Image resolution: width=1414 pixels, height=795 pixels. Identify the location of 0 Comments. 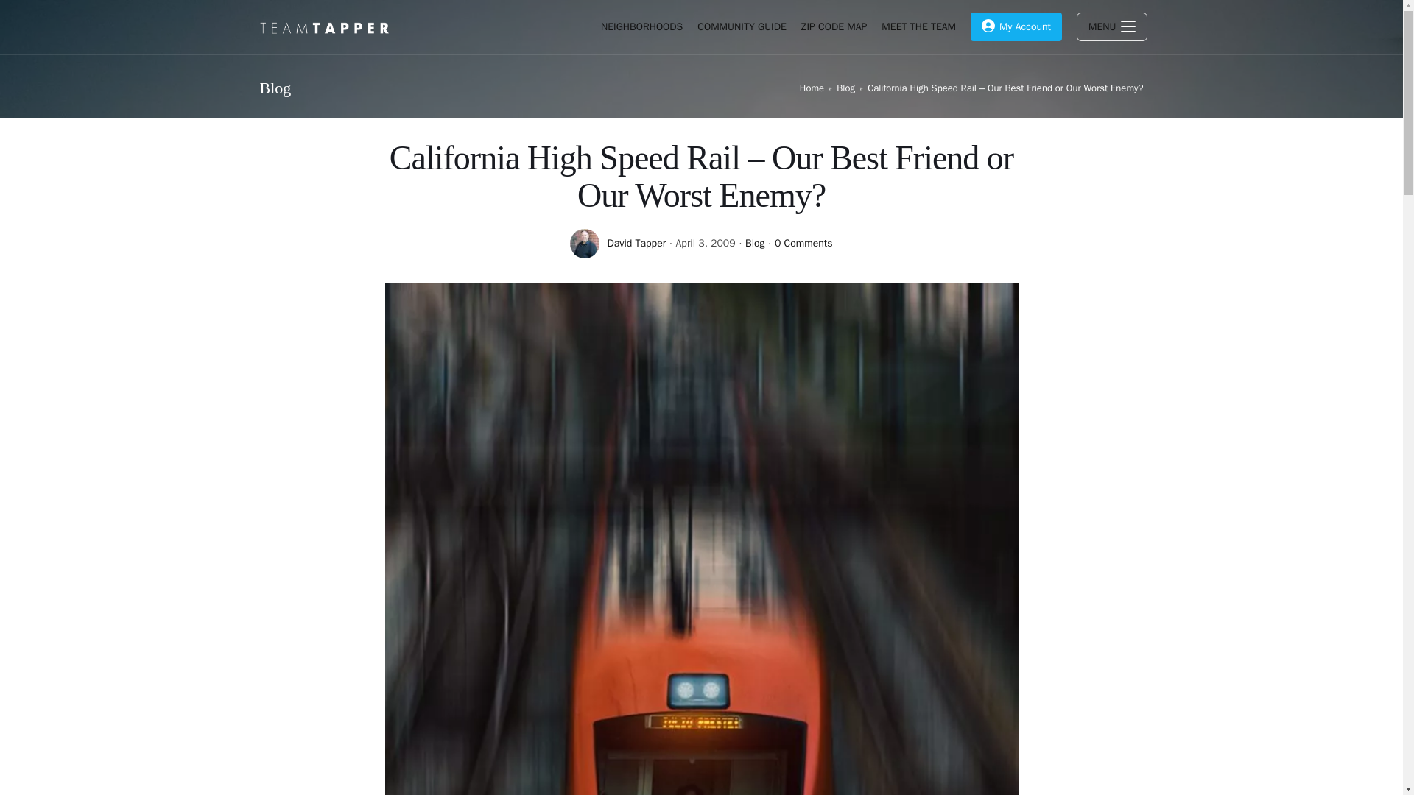
(803, 243).